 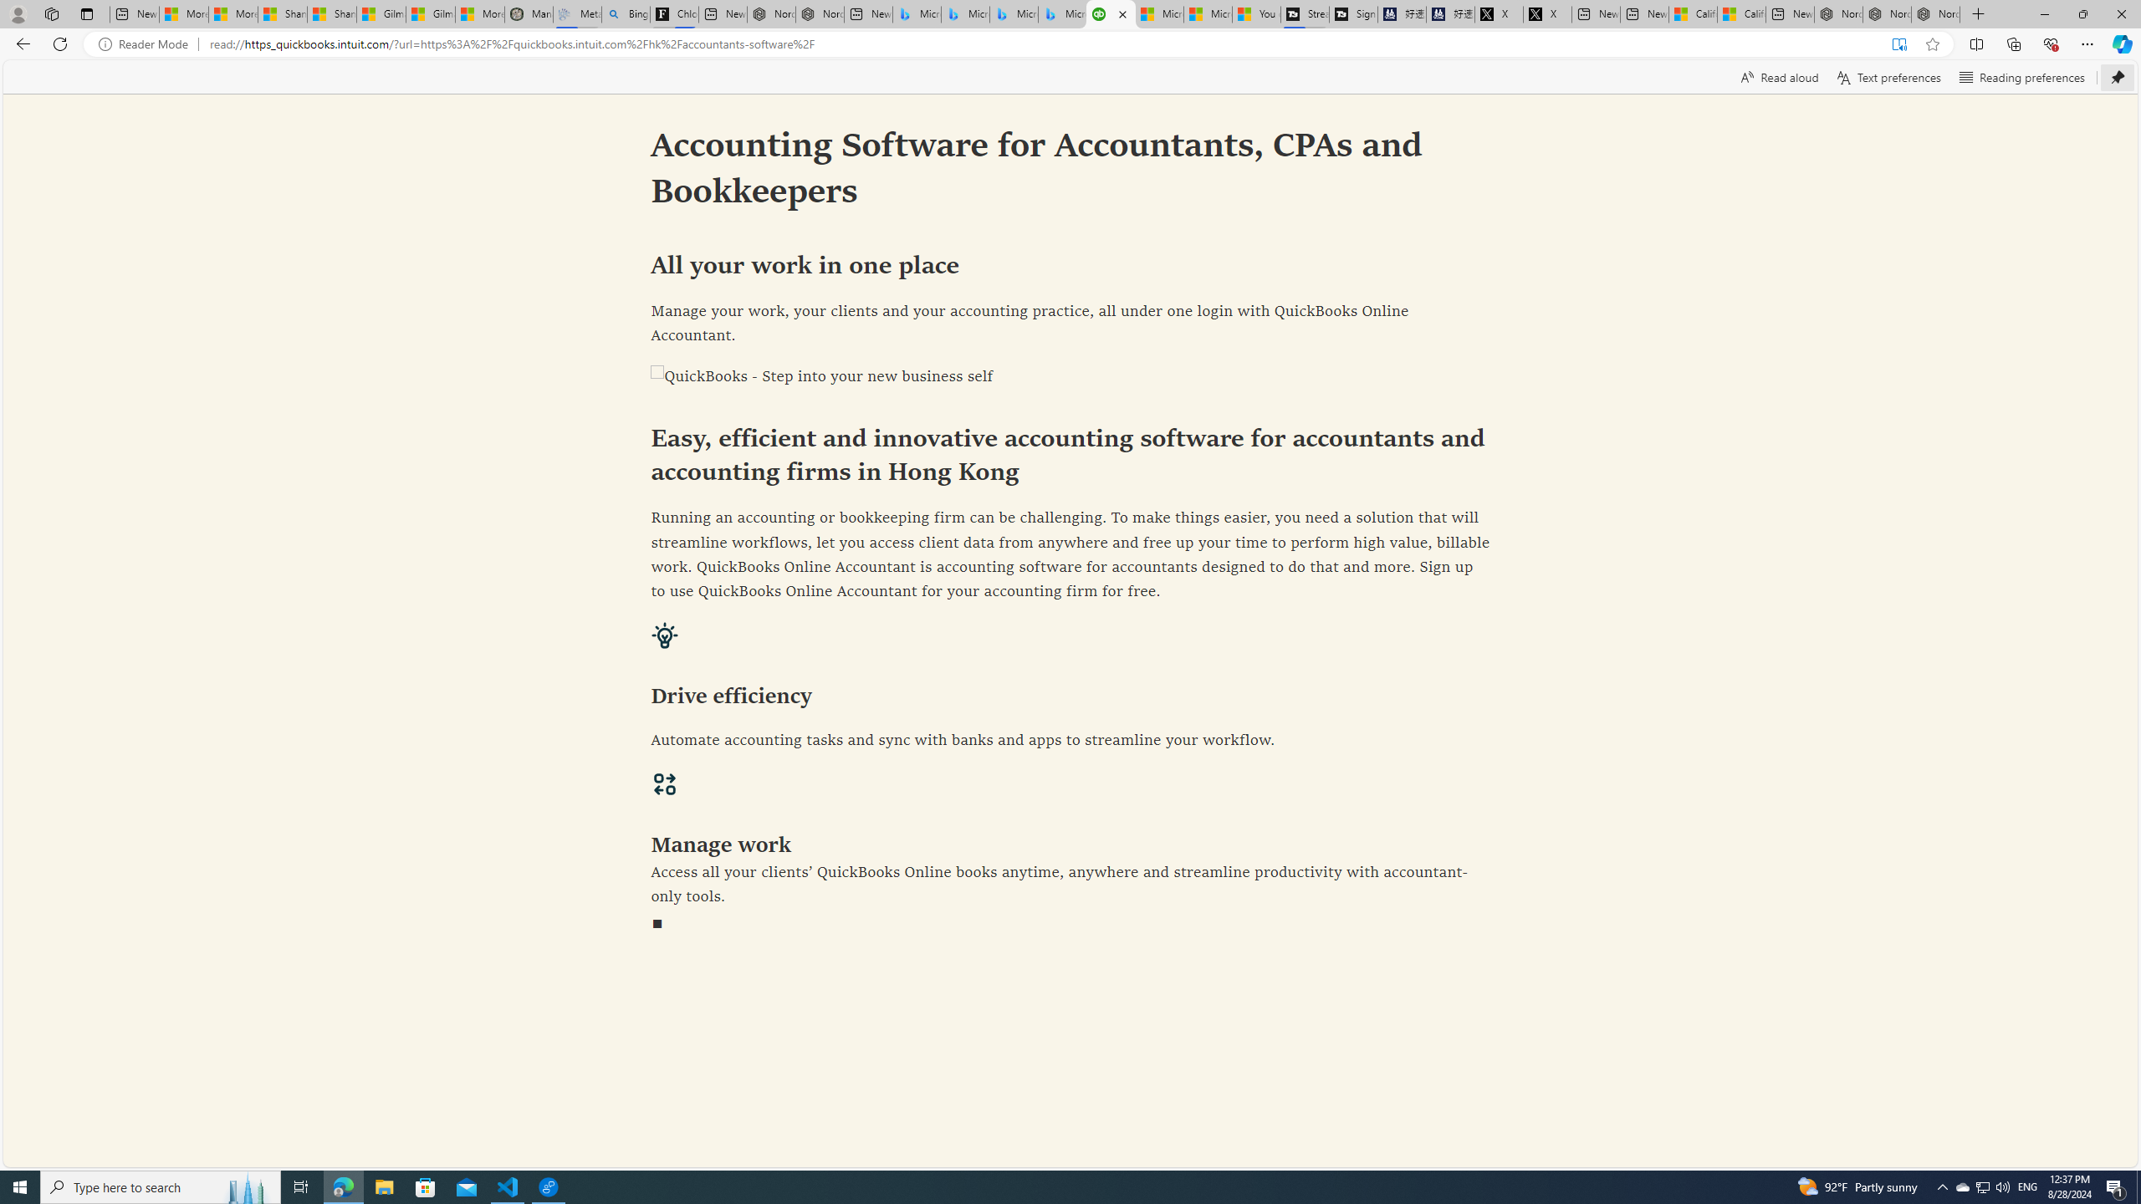 What do you see at coordinates (1887, 14) in the screenshot?
I see `Nordace Siena Pro 15 Backpack` at bounding box center [1887, 14].